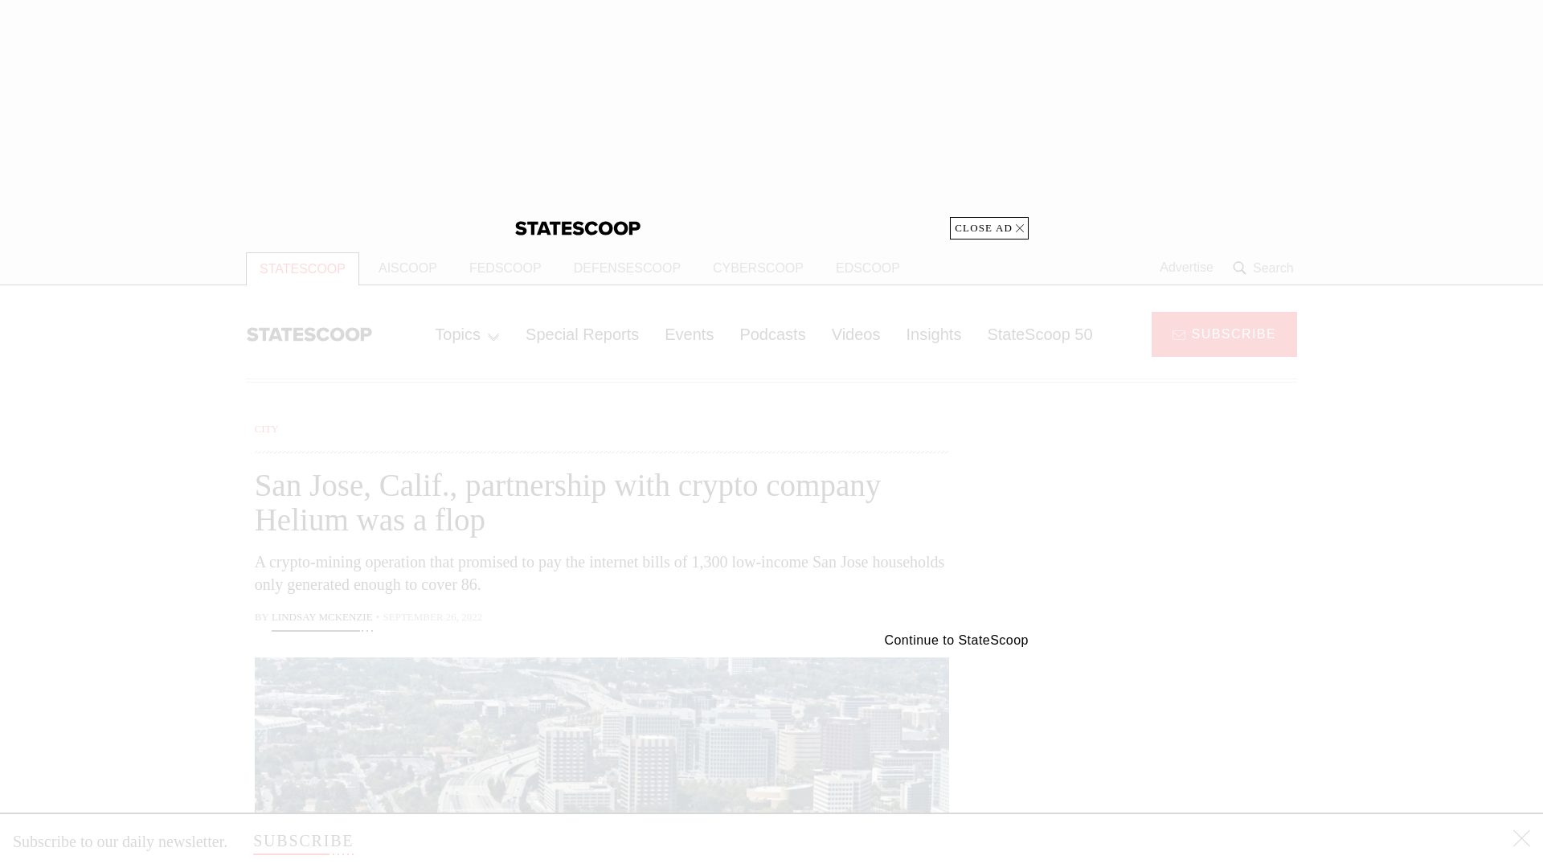 Image resolution: width=1543 pixels, height=868 pixels. Describe the element at coordinates (321, 619) in the screenshot. I see `LINDSAY MCKENZIE` at that location.